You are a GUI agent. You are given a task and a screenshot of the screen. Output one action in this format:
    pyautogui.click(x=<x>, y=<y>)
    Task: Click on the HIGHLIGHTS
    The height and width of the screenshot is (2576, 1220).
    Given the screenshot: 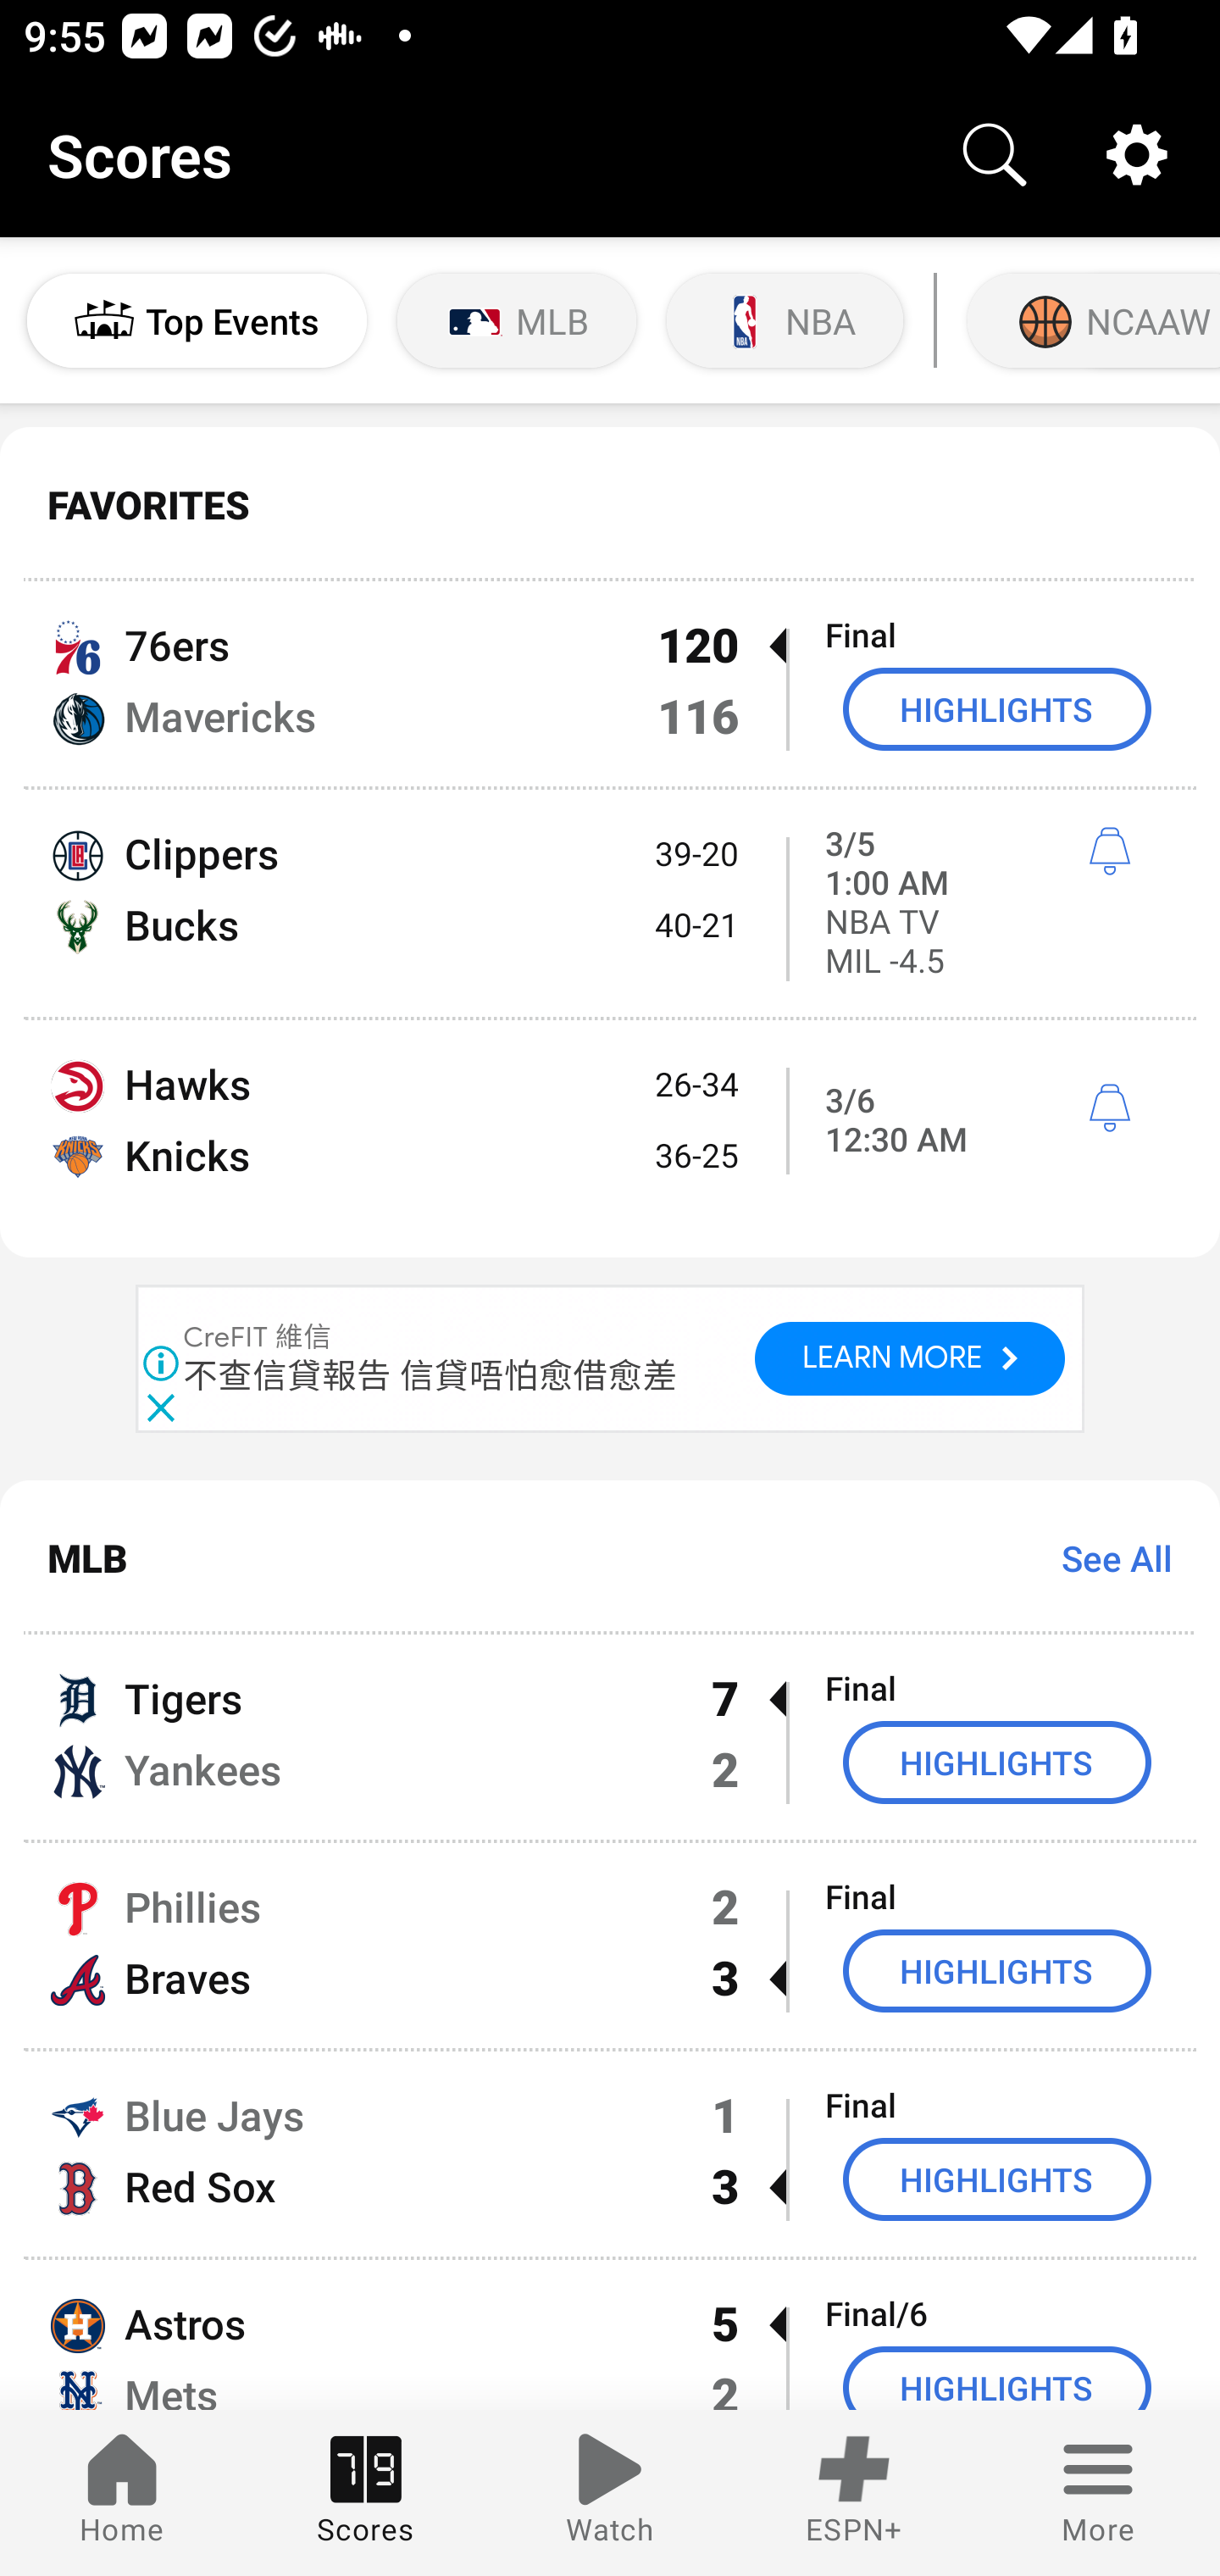 What is the action you would take?
    pyautogui.click(x=997, y=708)
    